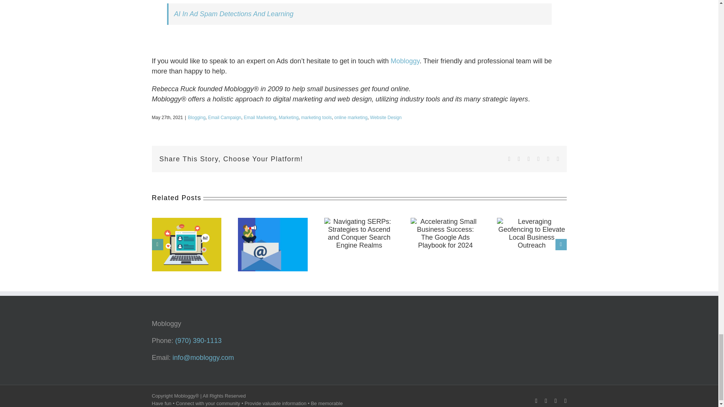 This screenshot has width=724, height=407. Describe the element at coordinates (386, 117) in the screenshot. I see `Website Design` at that location.